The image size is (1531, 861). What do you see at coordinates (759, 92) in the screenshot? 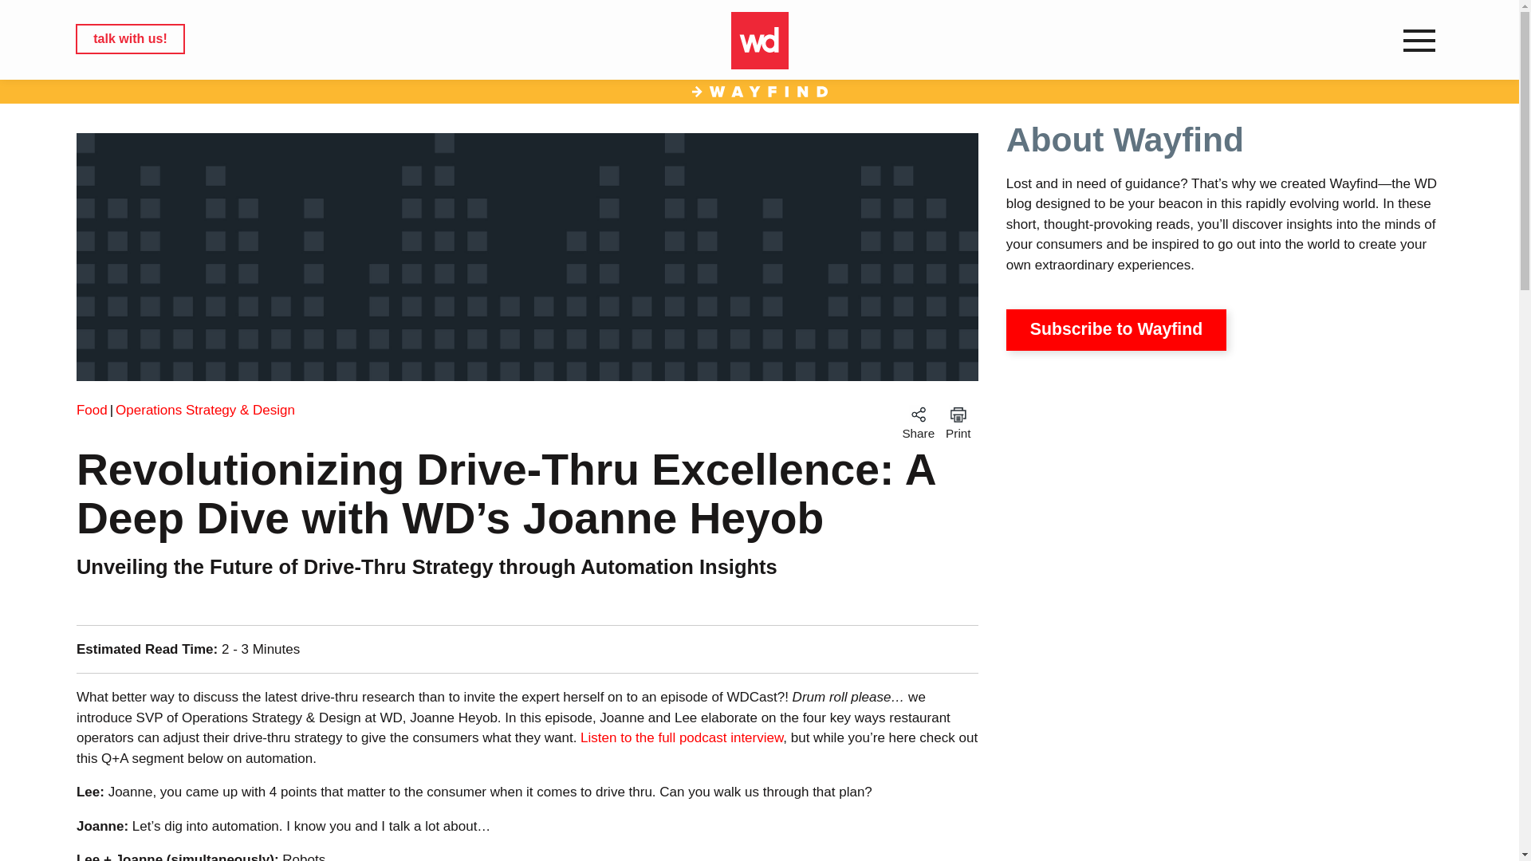
I see `Wayfind Thought Leadership from WD Partners` at bounding box center [759, 92].